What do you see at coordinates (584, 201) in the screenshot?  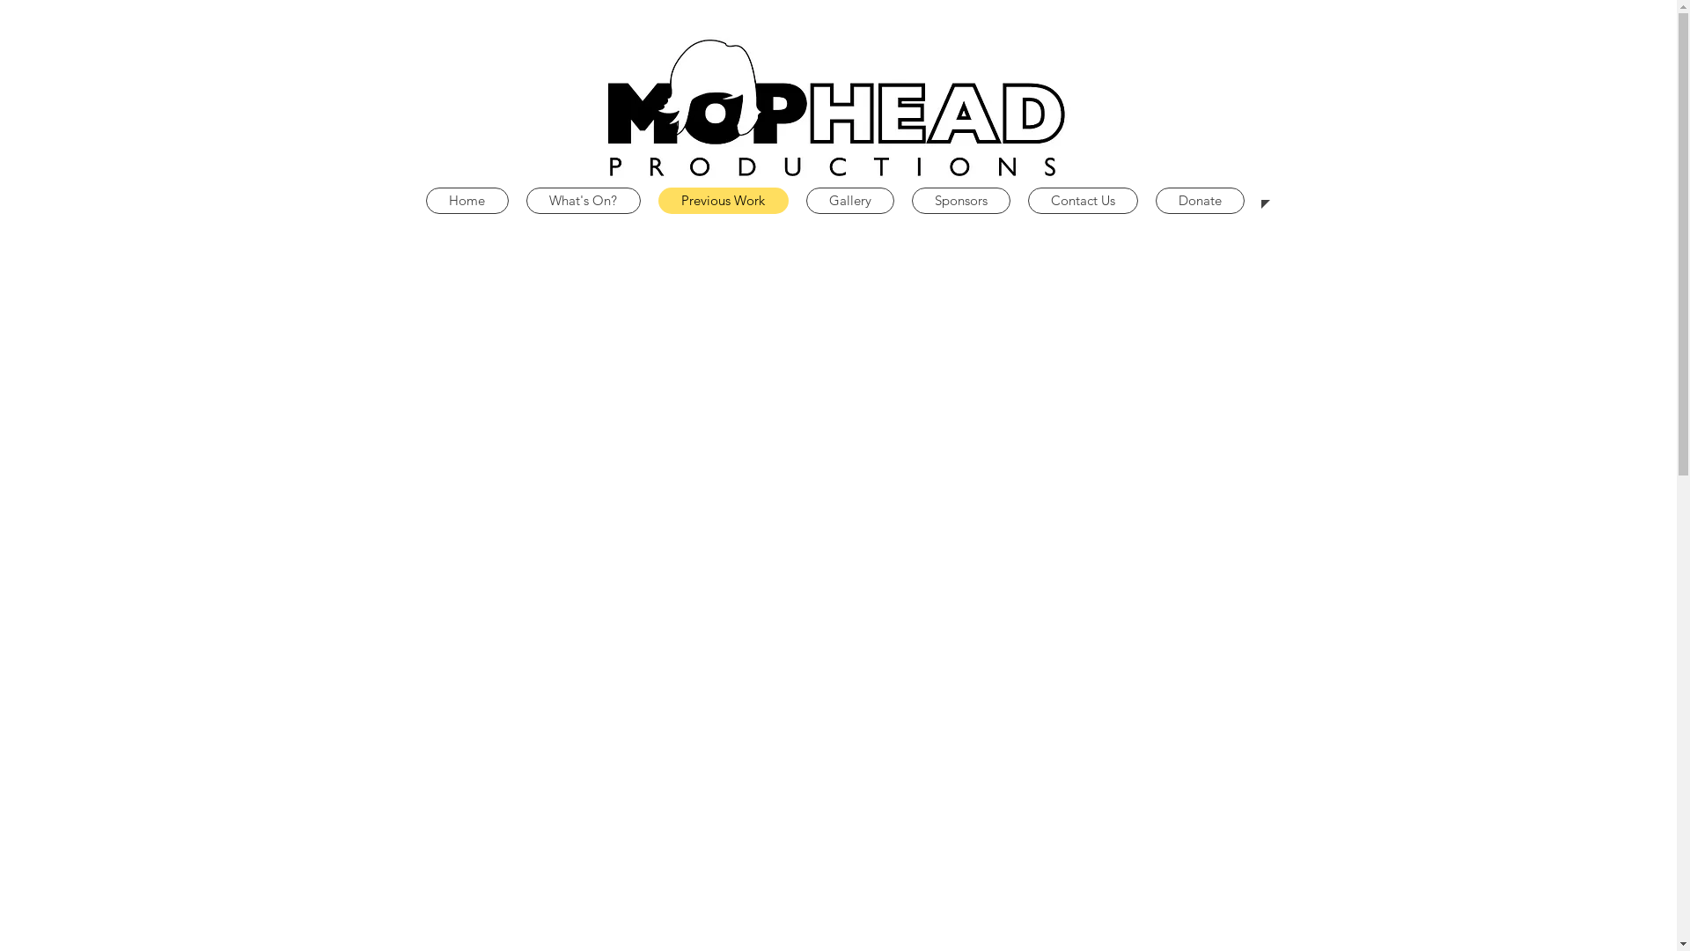 I see `What's On?` at bounding box center [584, 201].